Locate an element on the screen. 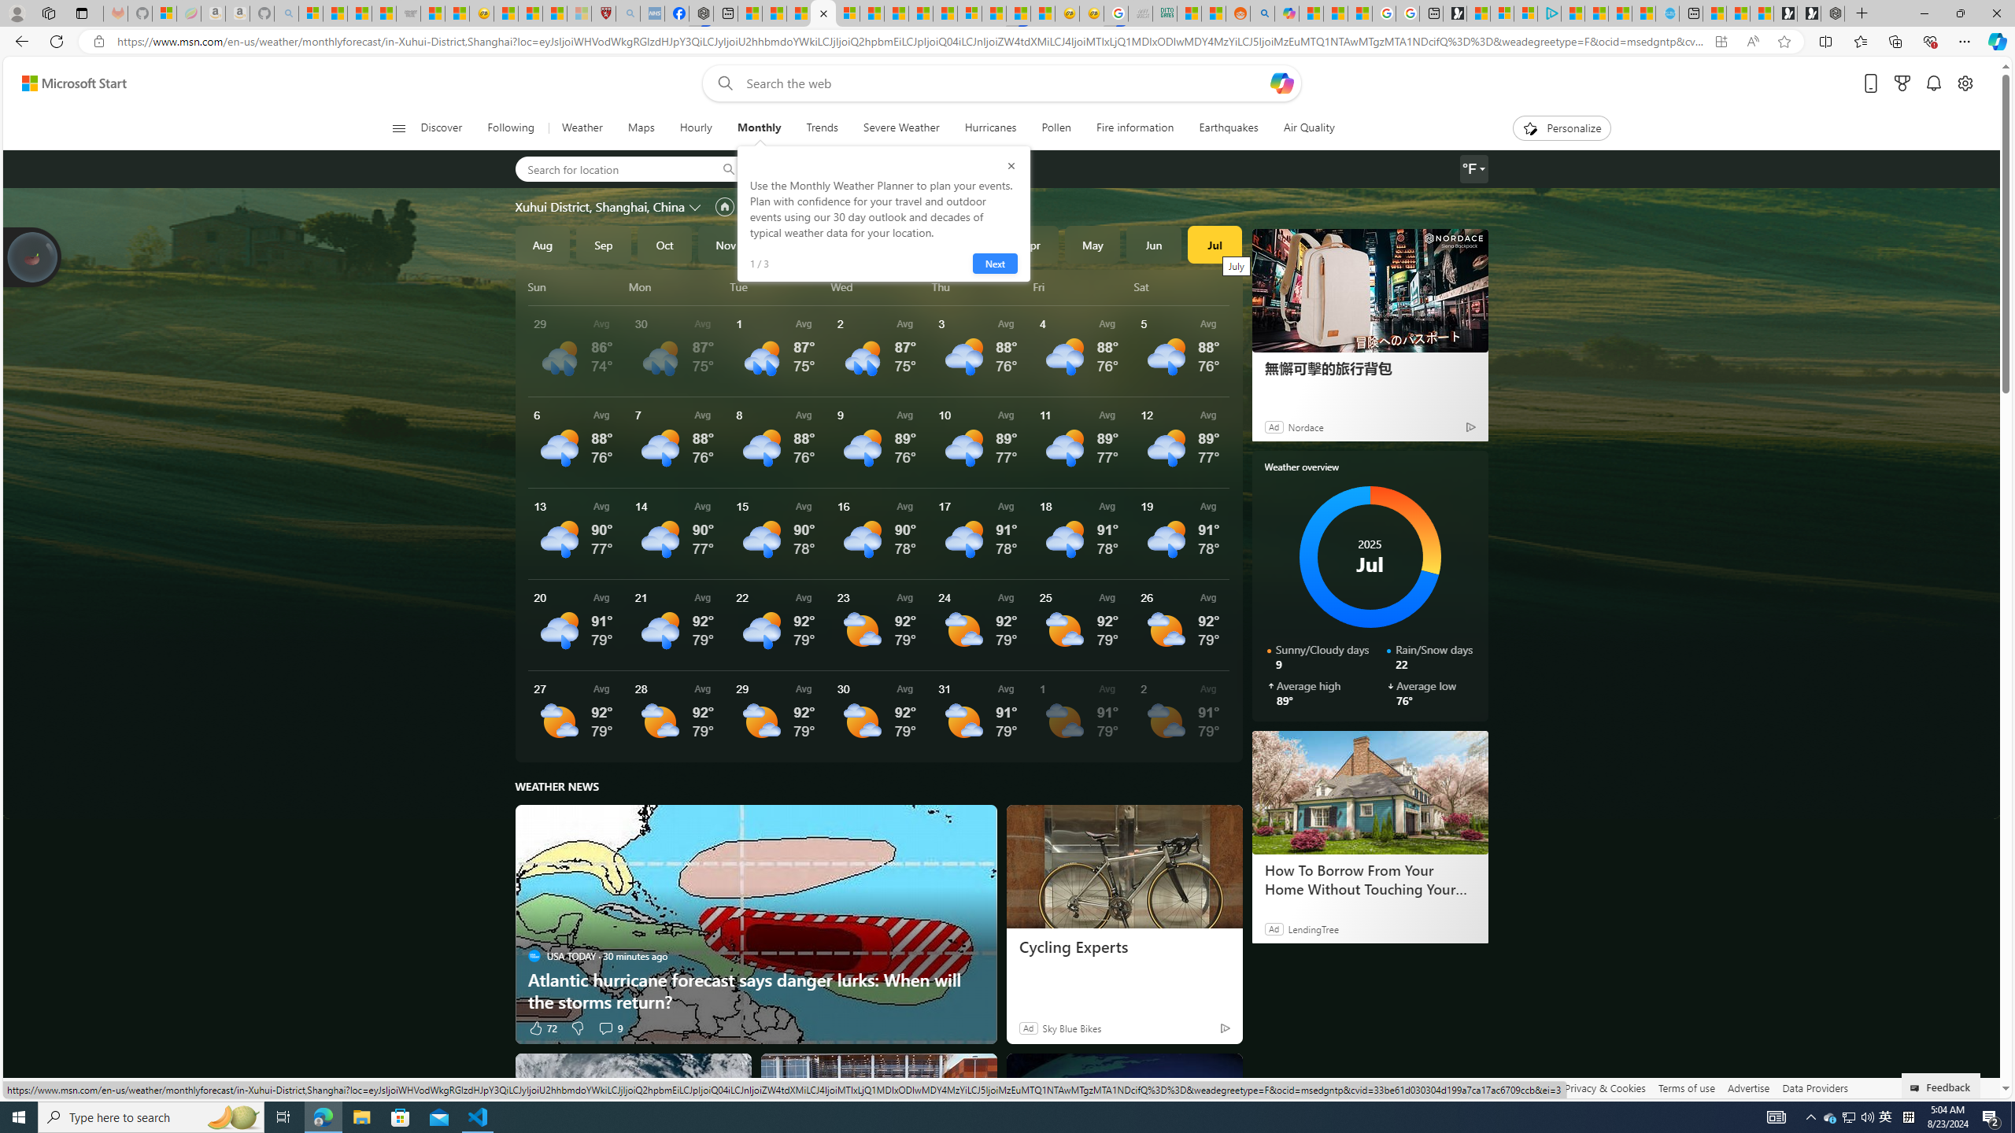 This screenshot has width=2015, height=1133. Microsoft rewards is located at coordinates (1902, 83).